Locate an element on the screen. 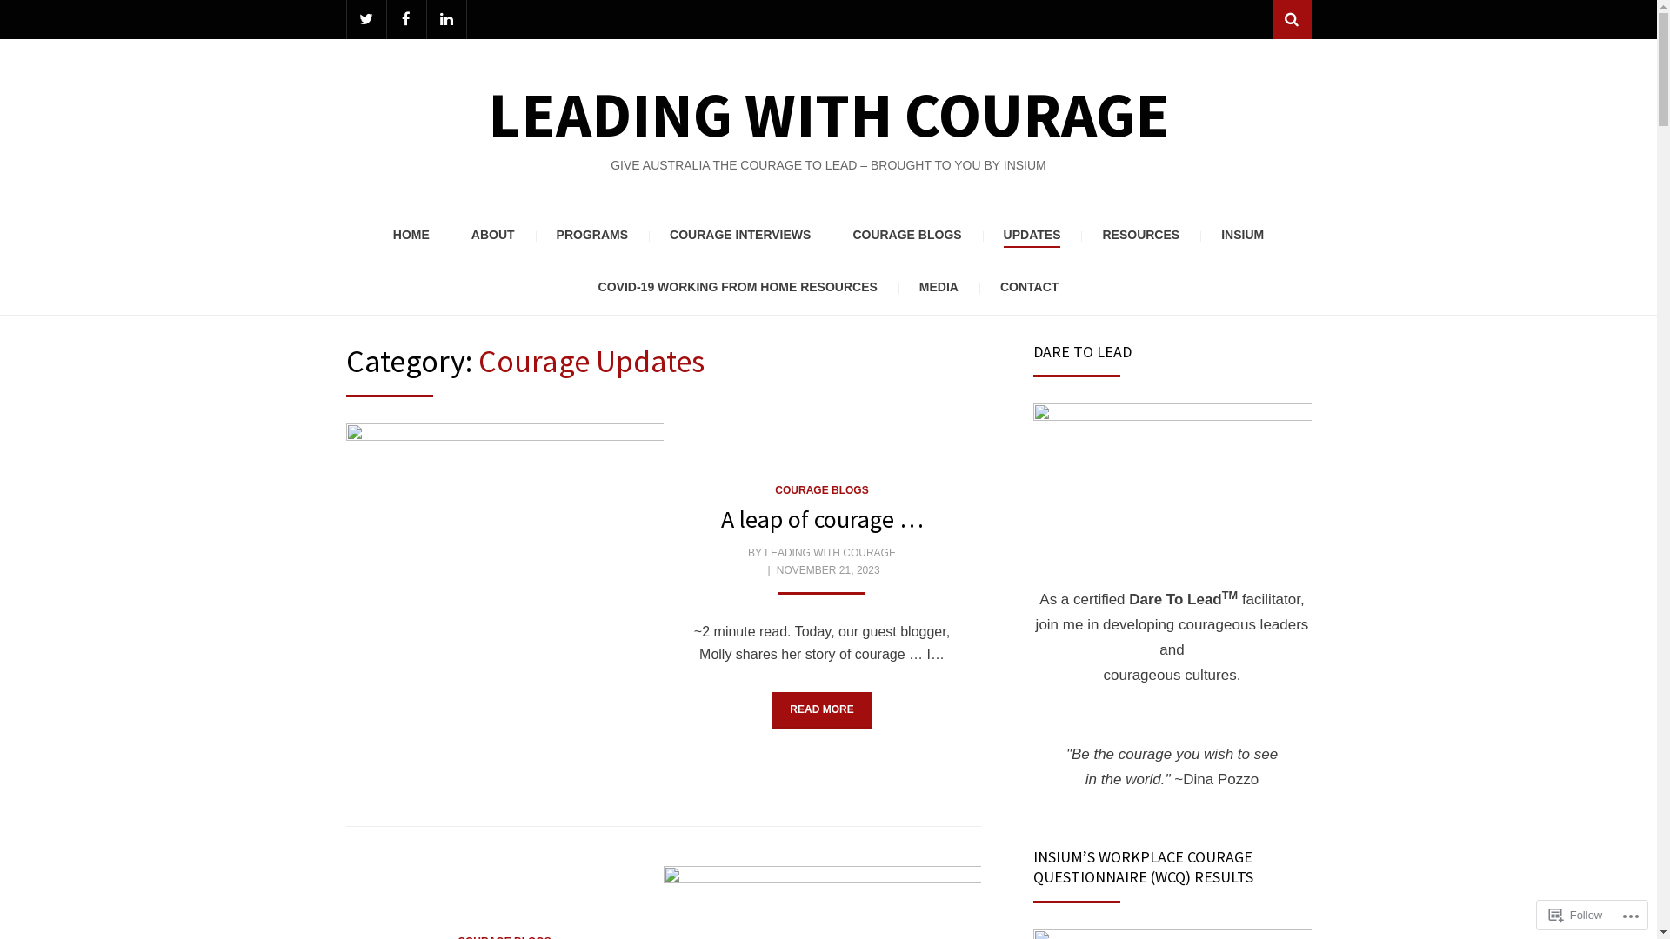  RESOURCES is located at coordinates (1141, 236).